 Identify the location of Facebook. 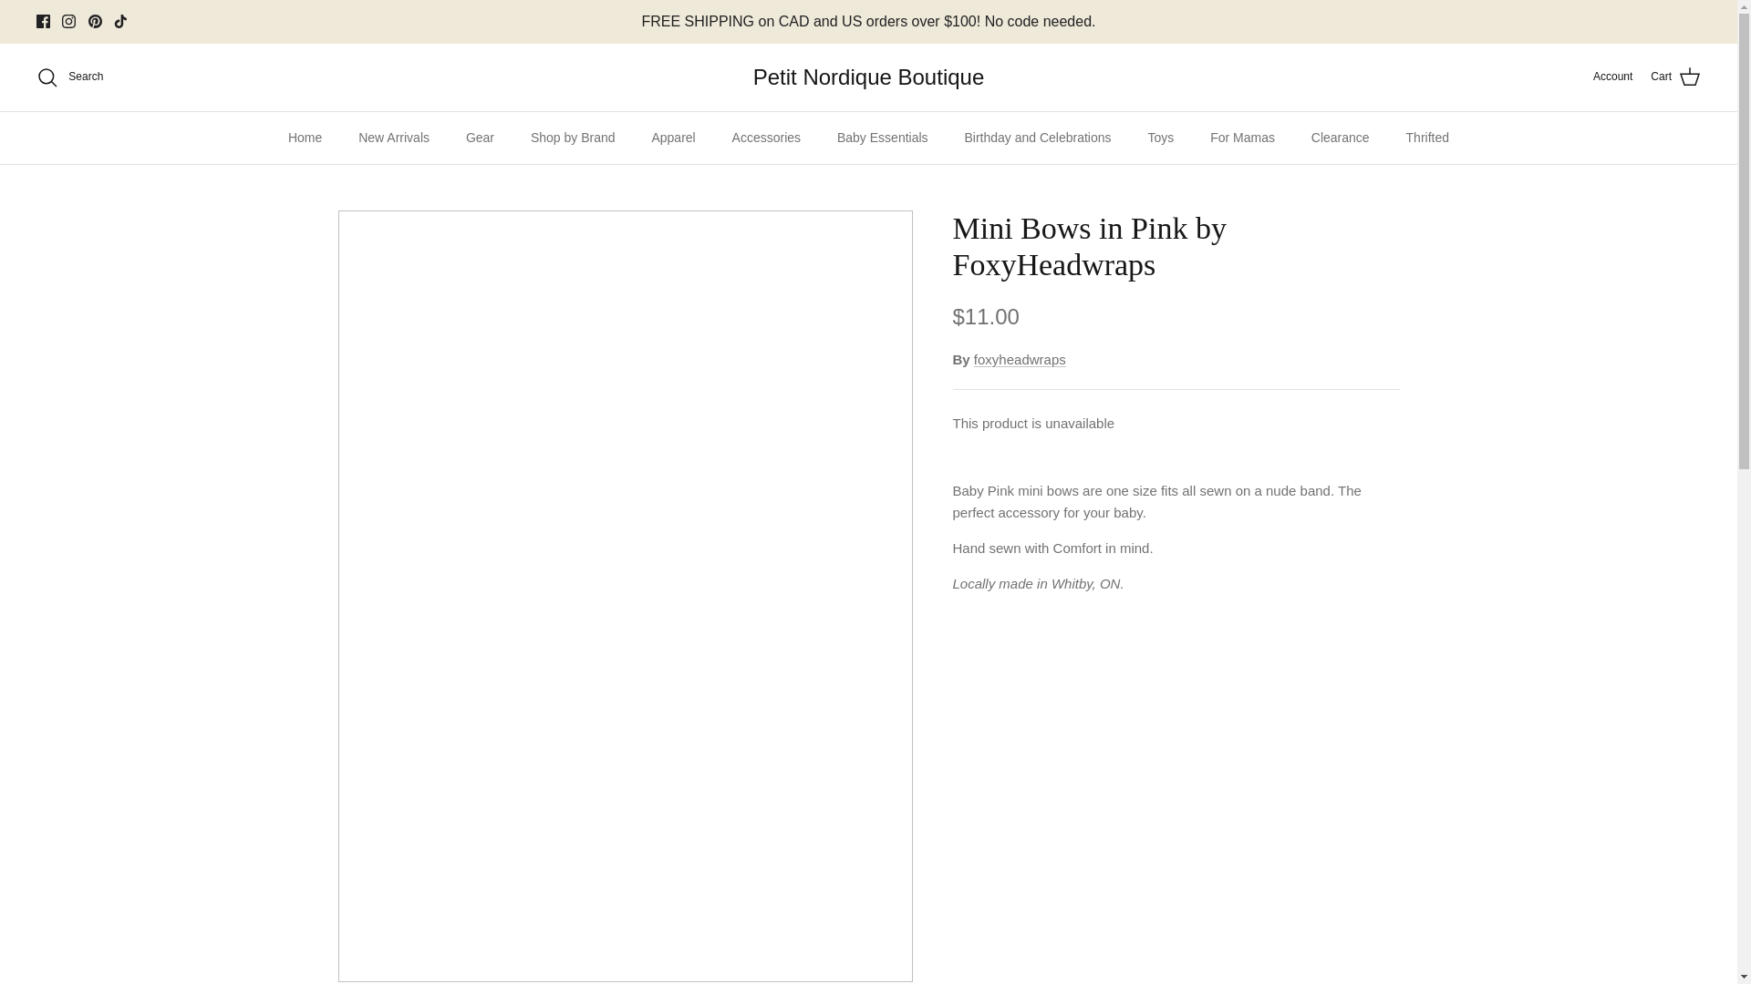
(44, 22).